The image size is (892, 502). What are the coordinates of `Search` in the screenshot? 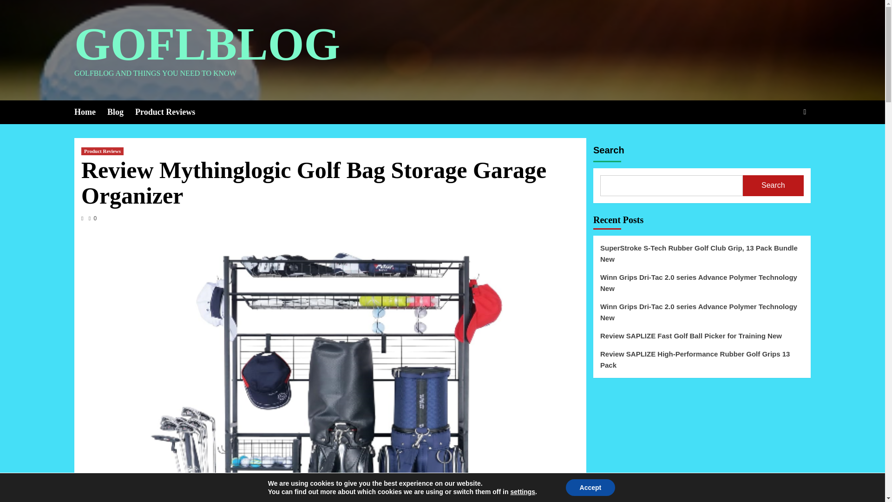 It's located at (783, 140).